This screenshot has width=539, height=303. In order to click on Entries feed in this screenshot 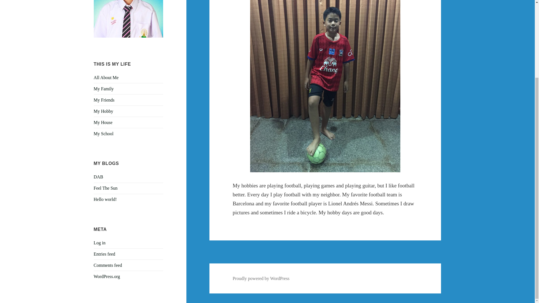, I will do `click(104, 254)`.